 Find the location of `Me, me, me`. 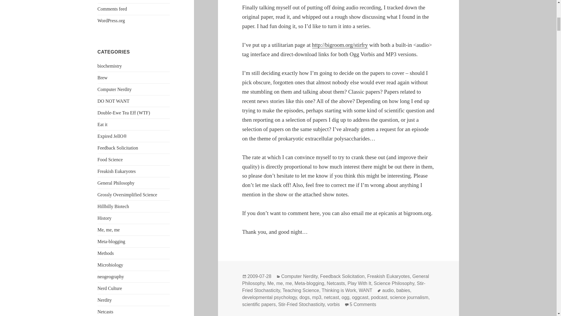

Me, me, me is located at coordinates (109, 229).